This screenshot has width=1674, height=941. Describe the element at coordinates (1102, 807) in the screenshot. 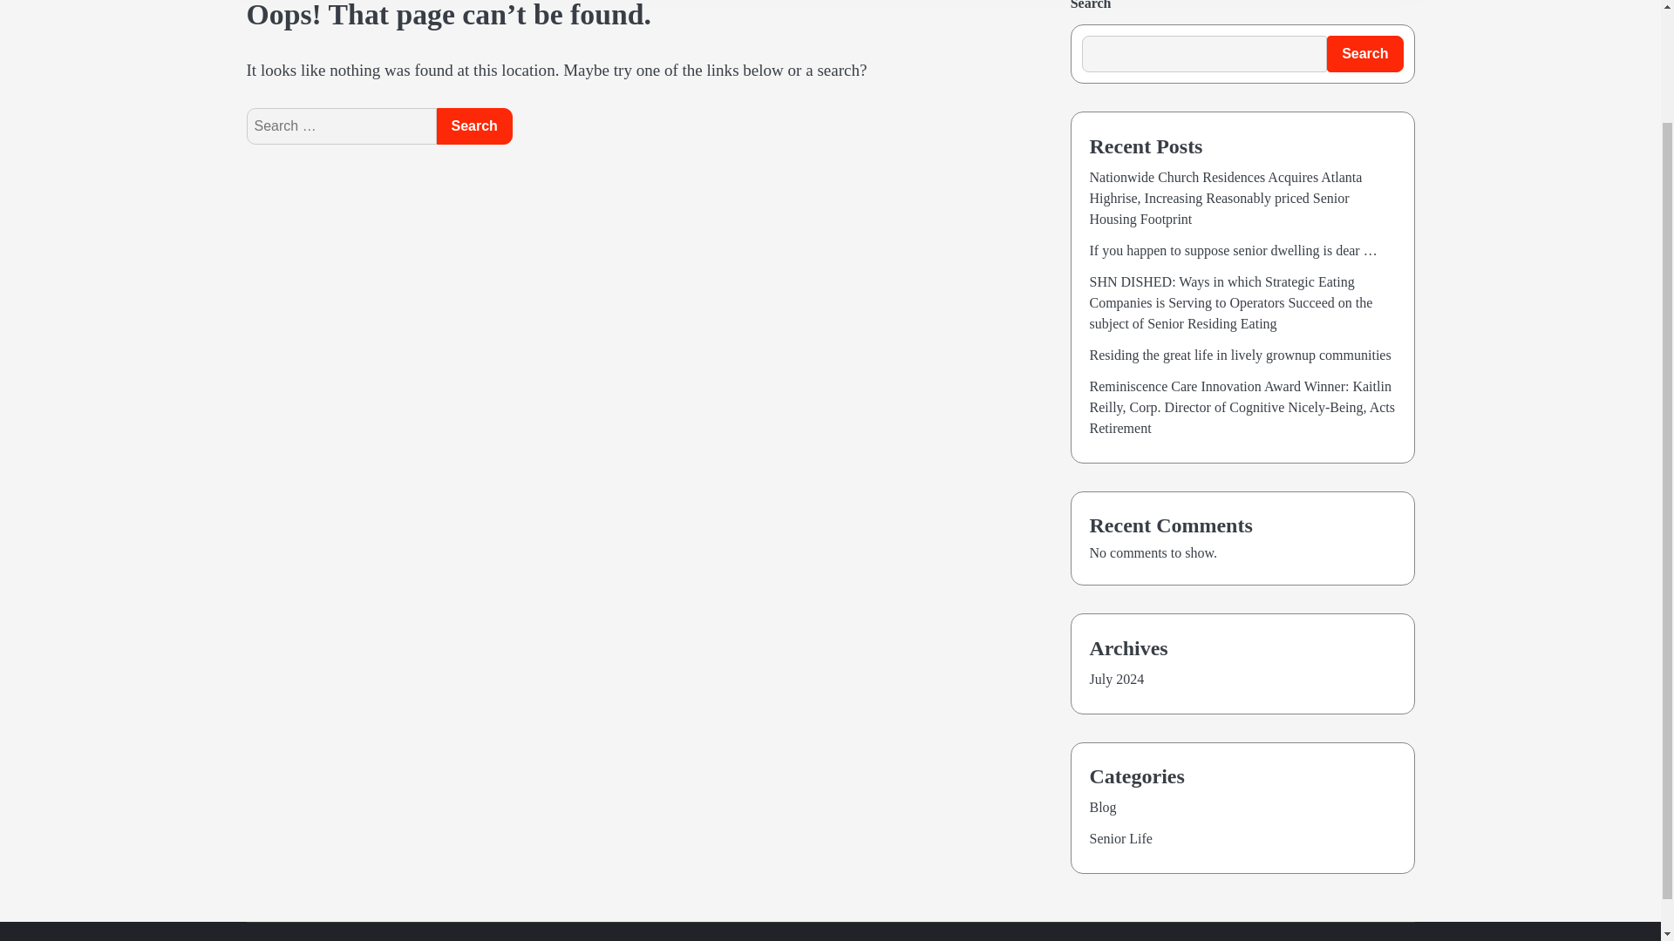

I see `Blog` at that location.